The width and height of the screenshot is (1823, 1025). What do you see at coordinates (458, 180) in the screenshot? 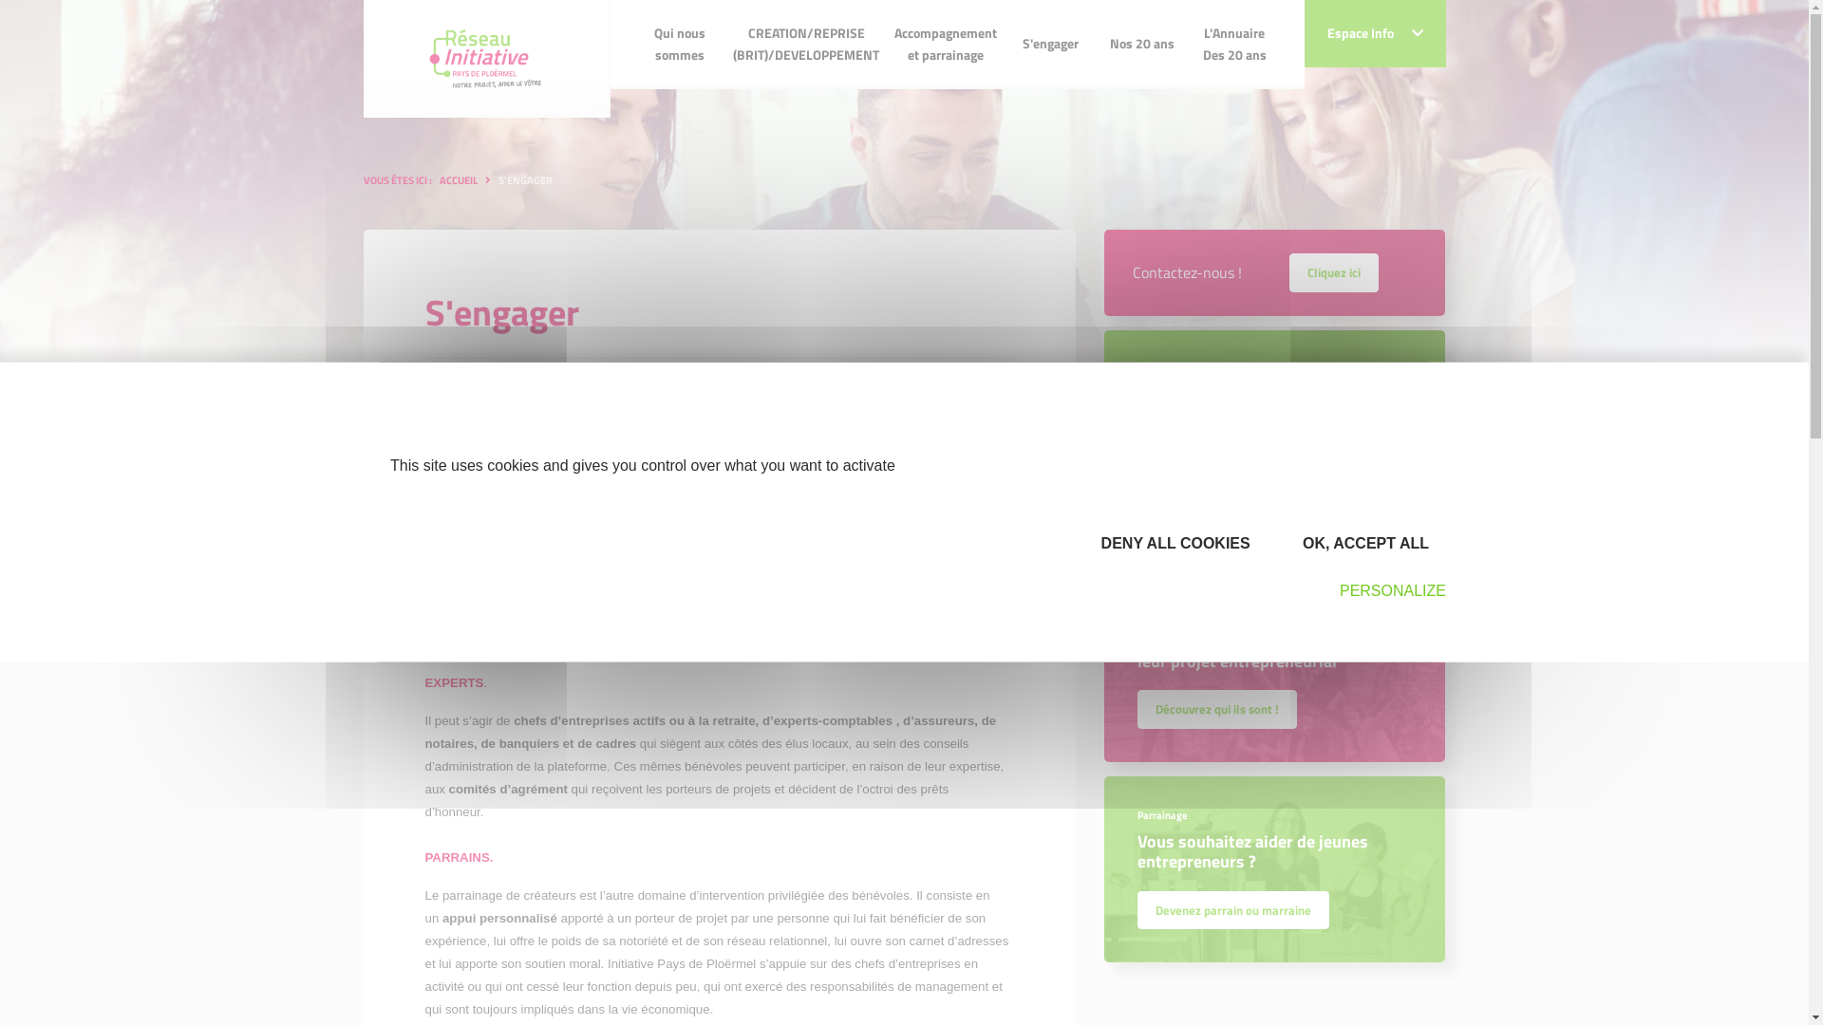
I see `ACCUEIL` at bounding box center [458, 180].